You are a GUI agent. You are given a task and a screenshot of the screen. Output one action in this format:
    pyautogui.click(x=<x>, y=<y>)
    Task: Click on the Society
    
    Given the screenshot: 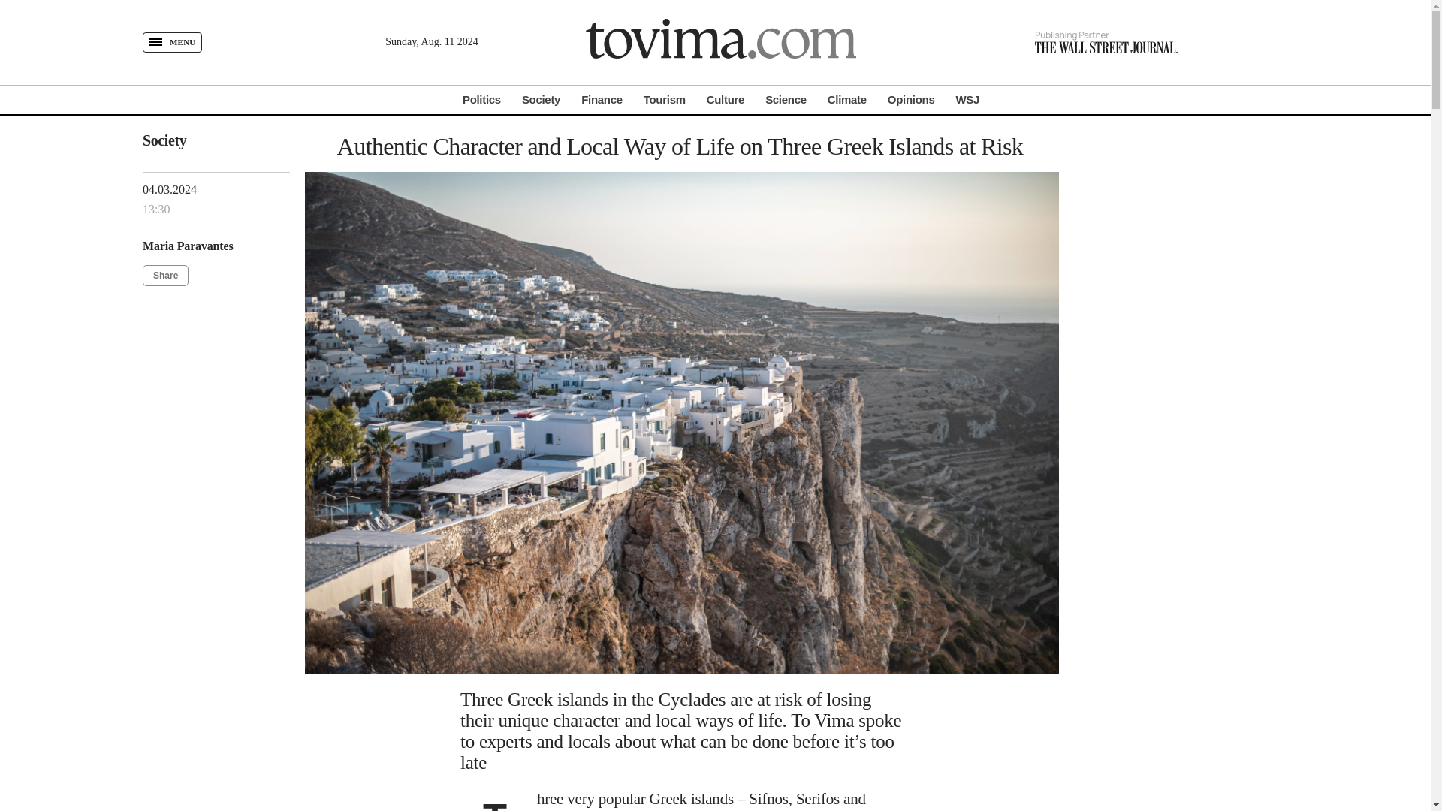 What is the action you would take?
    pyautogui.click(x=541, y=99)
    